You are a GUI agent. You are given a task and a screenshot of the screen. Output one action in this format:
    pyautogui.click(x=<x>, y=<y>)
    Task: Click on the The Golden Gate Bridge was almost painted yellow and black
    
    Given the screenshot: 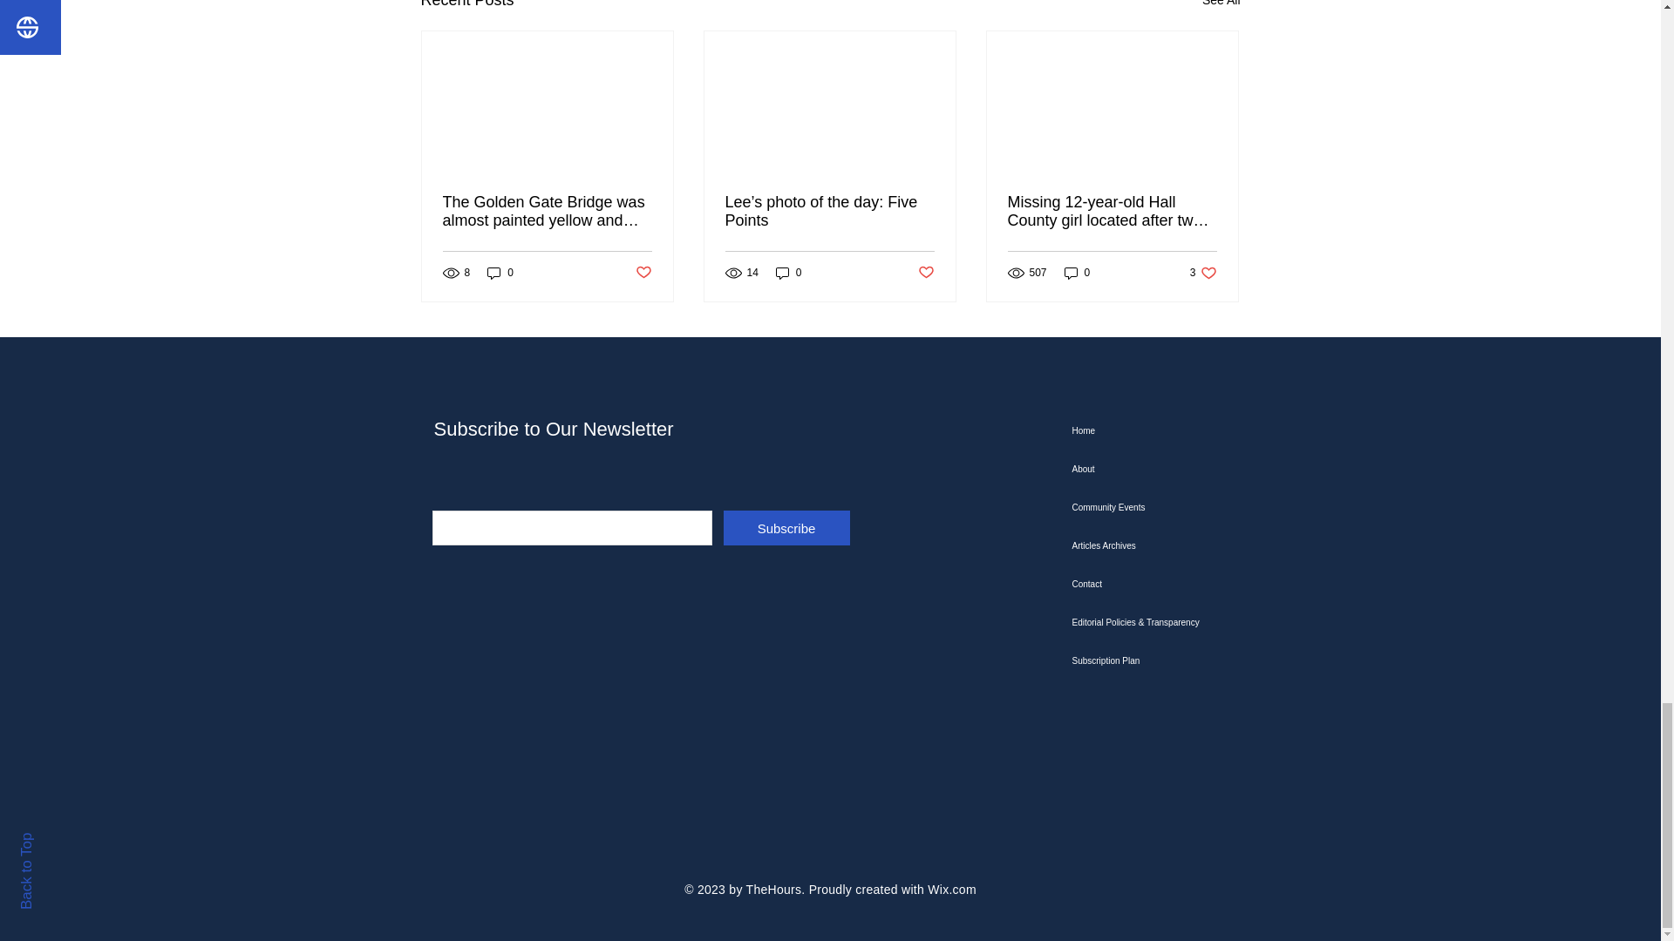 What is the action you would take?
    pyautogui.click(x=548, y=211)
    